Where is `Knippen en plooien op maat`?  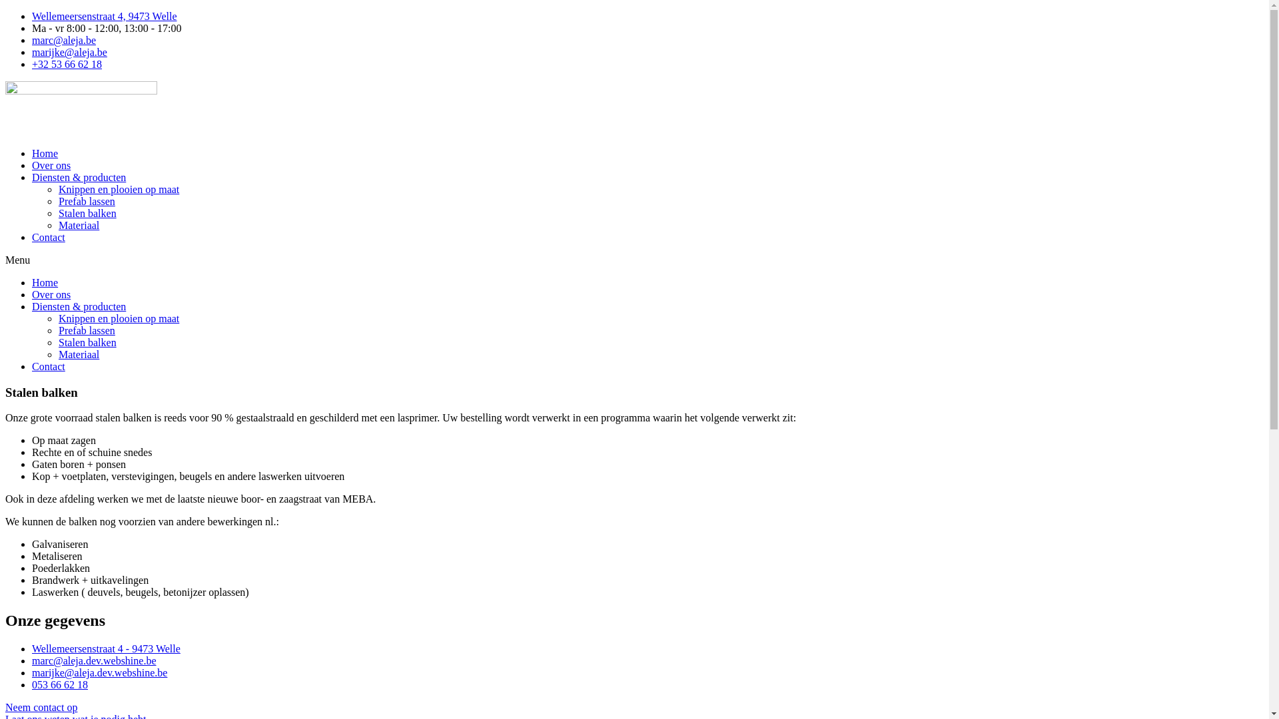 Knippen en plooien op maat is located at coordinates (119, 318).